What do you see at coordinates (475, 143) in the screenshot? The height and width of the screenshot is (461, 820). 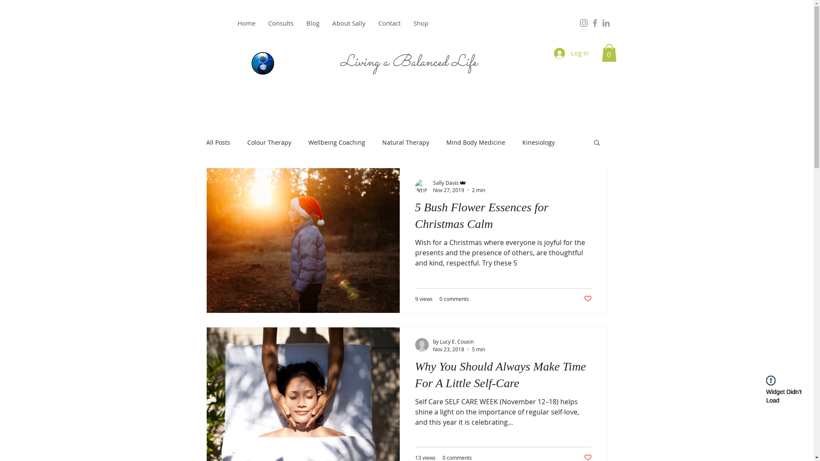 I see `Mind Body Medicine` at bounding box center [475, 143].